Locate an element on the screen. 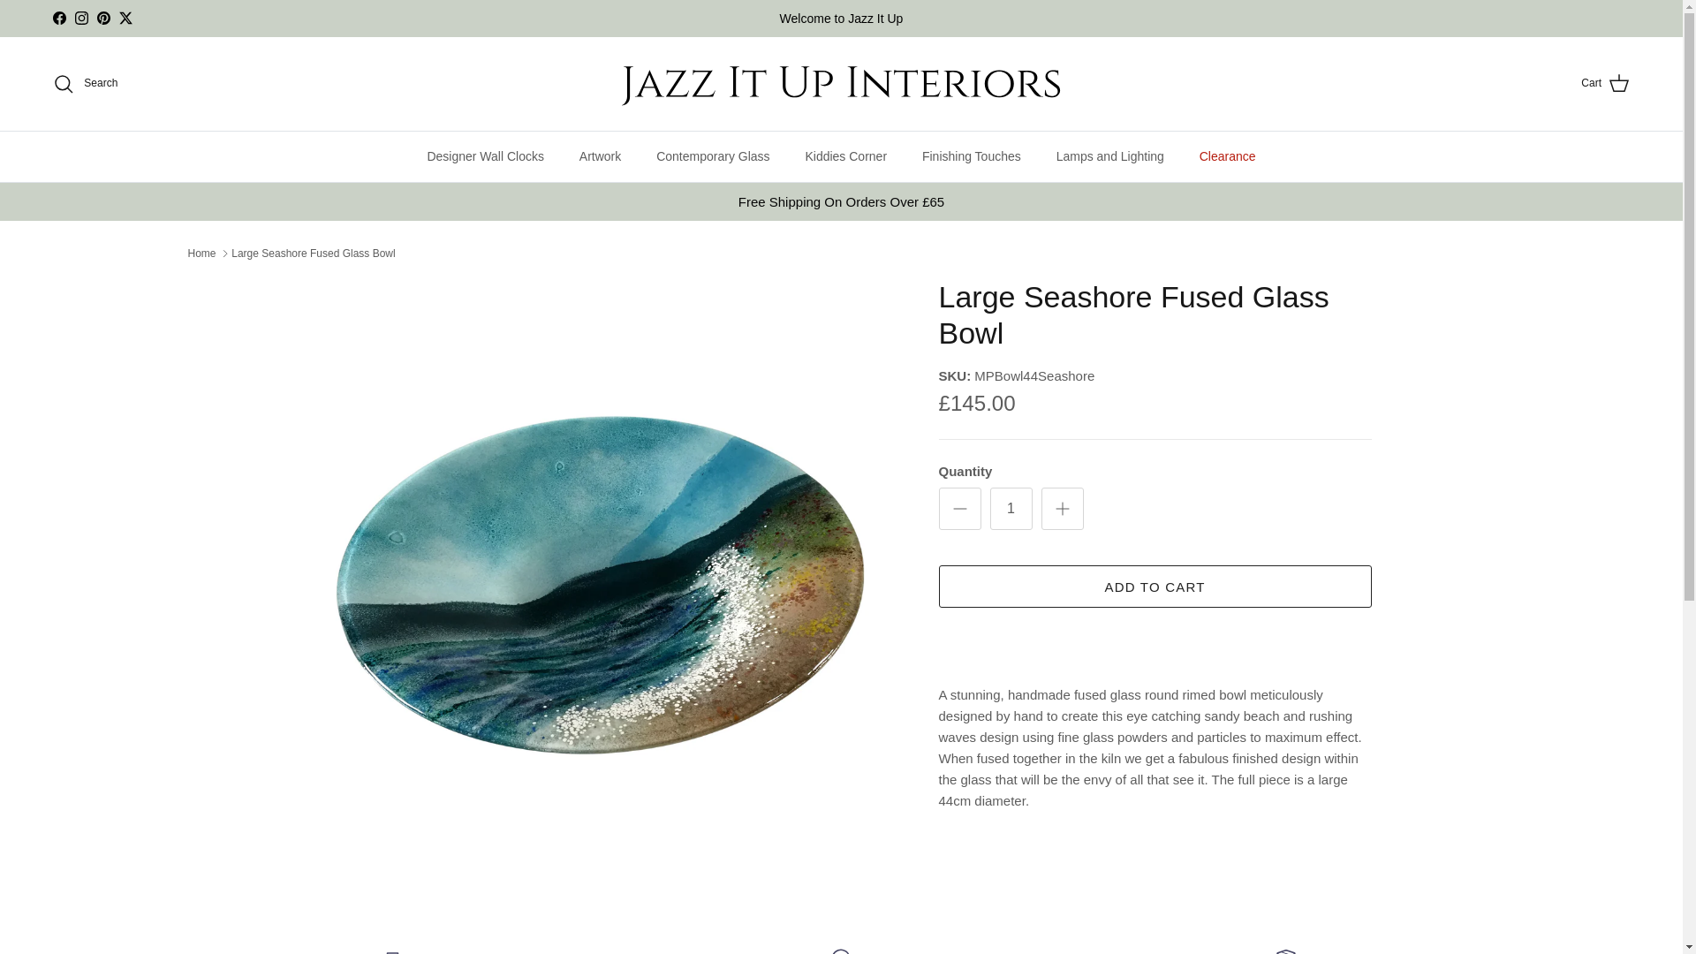 This screenshot has width=1696, height=954. Search is located at coordinates (85, 83).